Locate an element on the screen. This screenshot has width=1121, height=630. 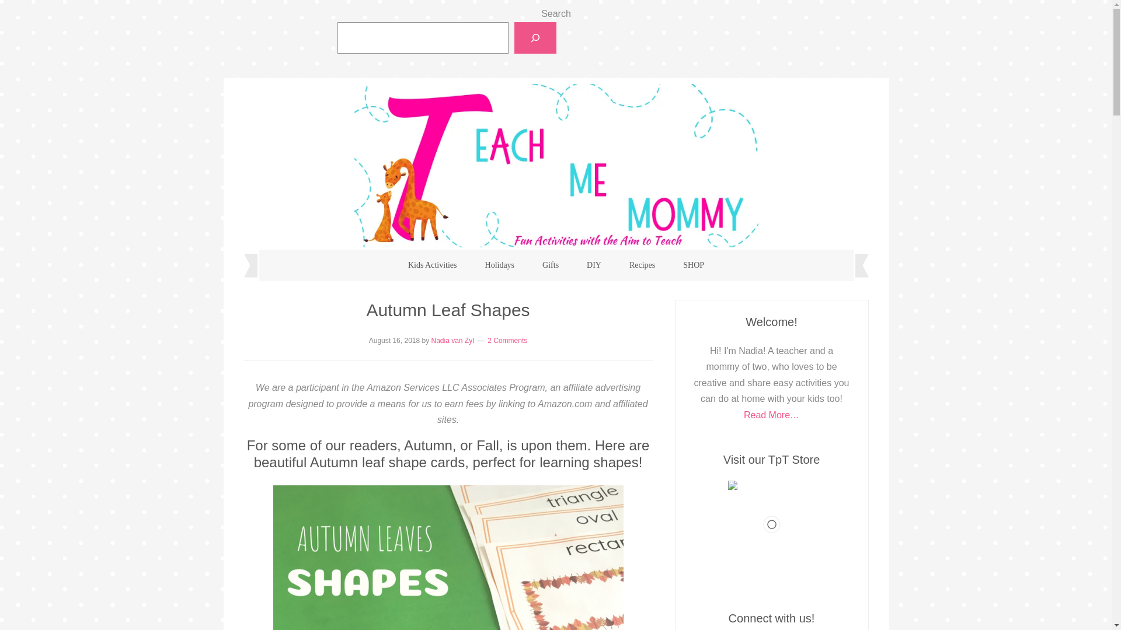
2 Comments is located at coordinates (507, 340).